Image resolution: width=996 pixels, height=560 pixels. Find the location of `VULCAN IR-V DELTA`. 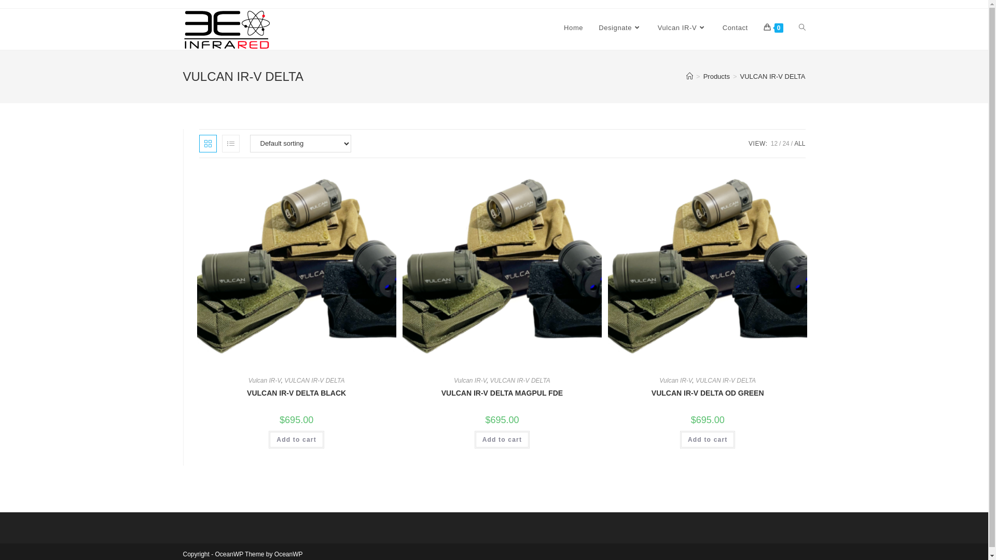

VULCAN IR-V DELTA is located at coordinates (773, 77).